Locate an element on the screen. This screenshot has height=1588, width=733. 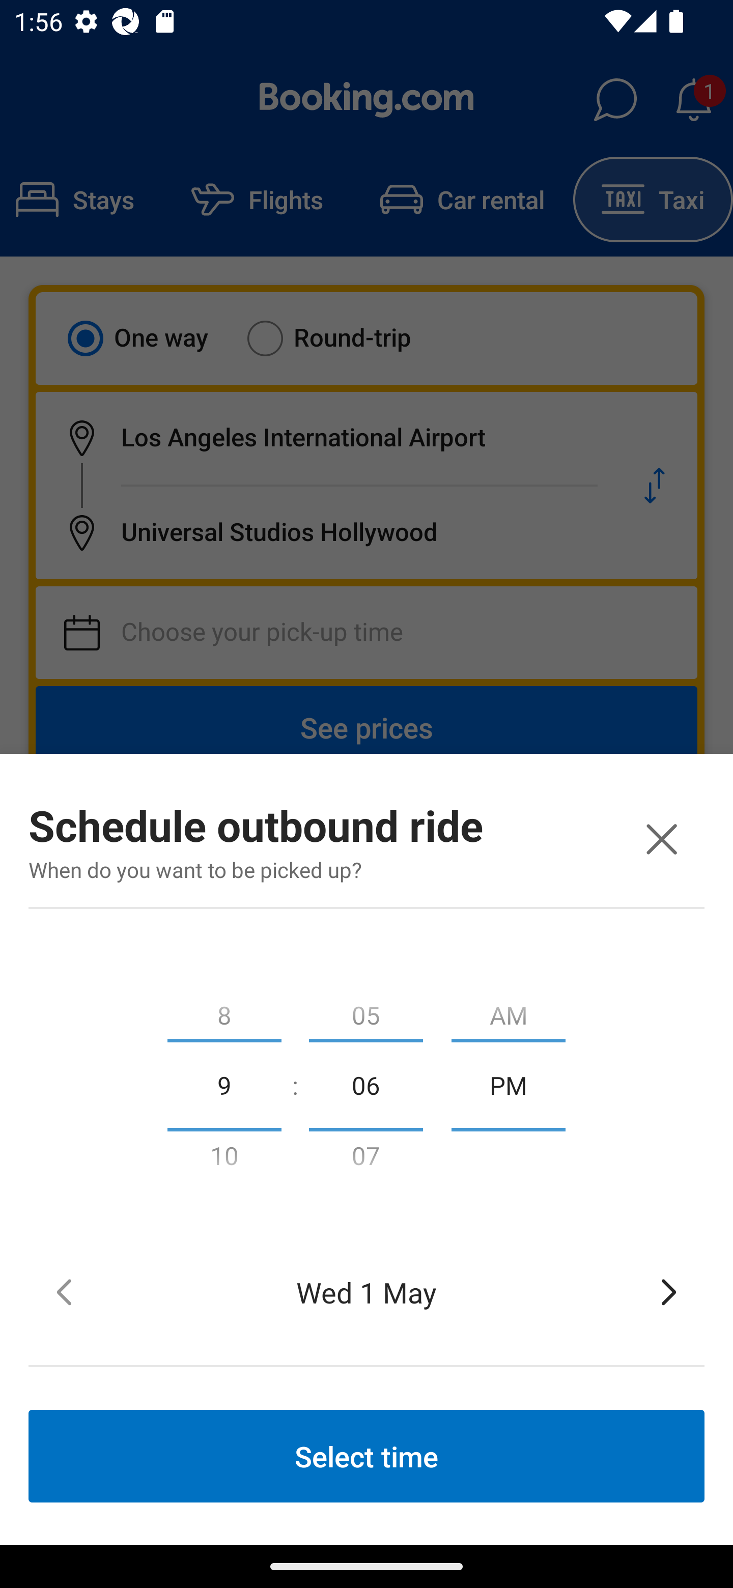
10 is located at coordinates (224, 1159).